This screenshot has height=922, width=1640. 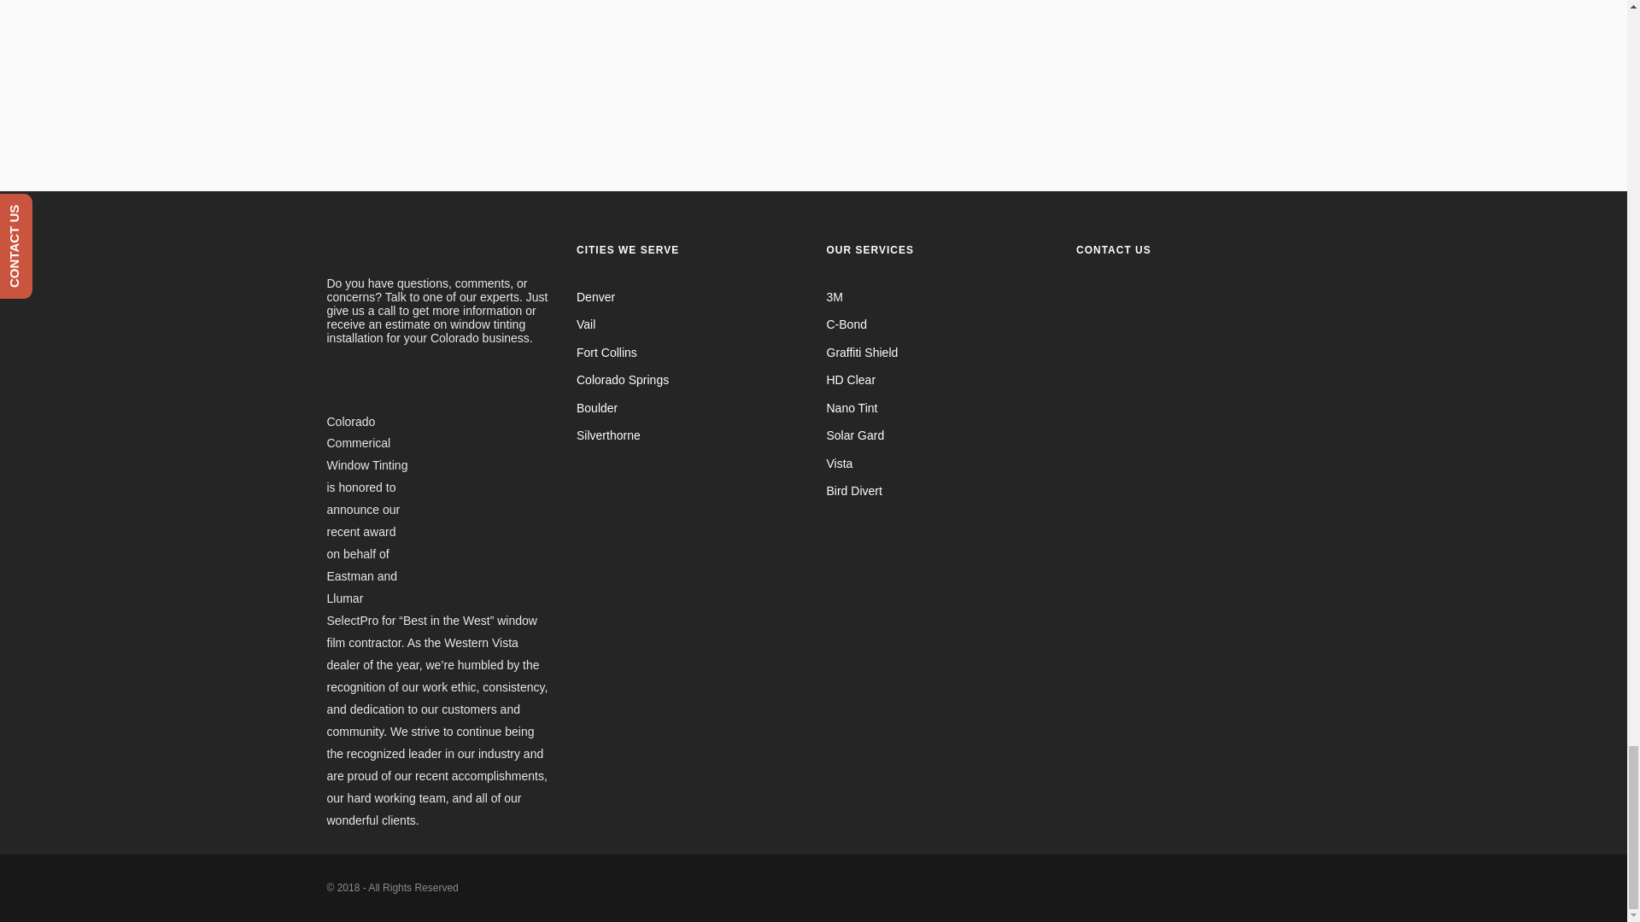 What do you see at coordinates (623, 379) in the screenshot?
I see `Colorado Springs Commercial Window Tinting` at bounding box center [623, 379].